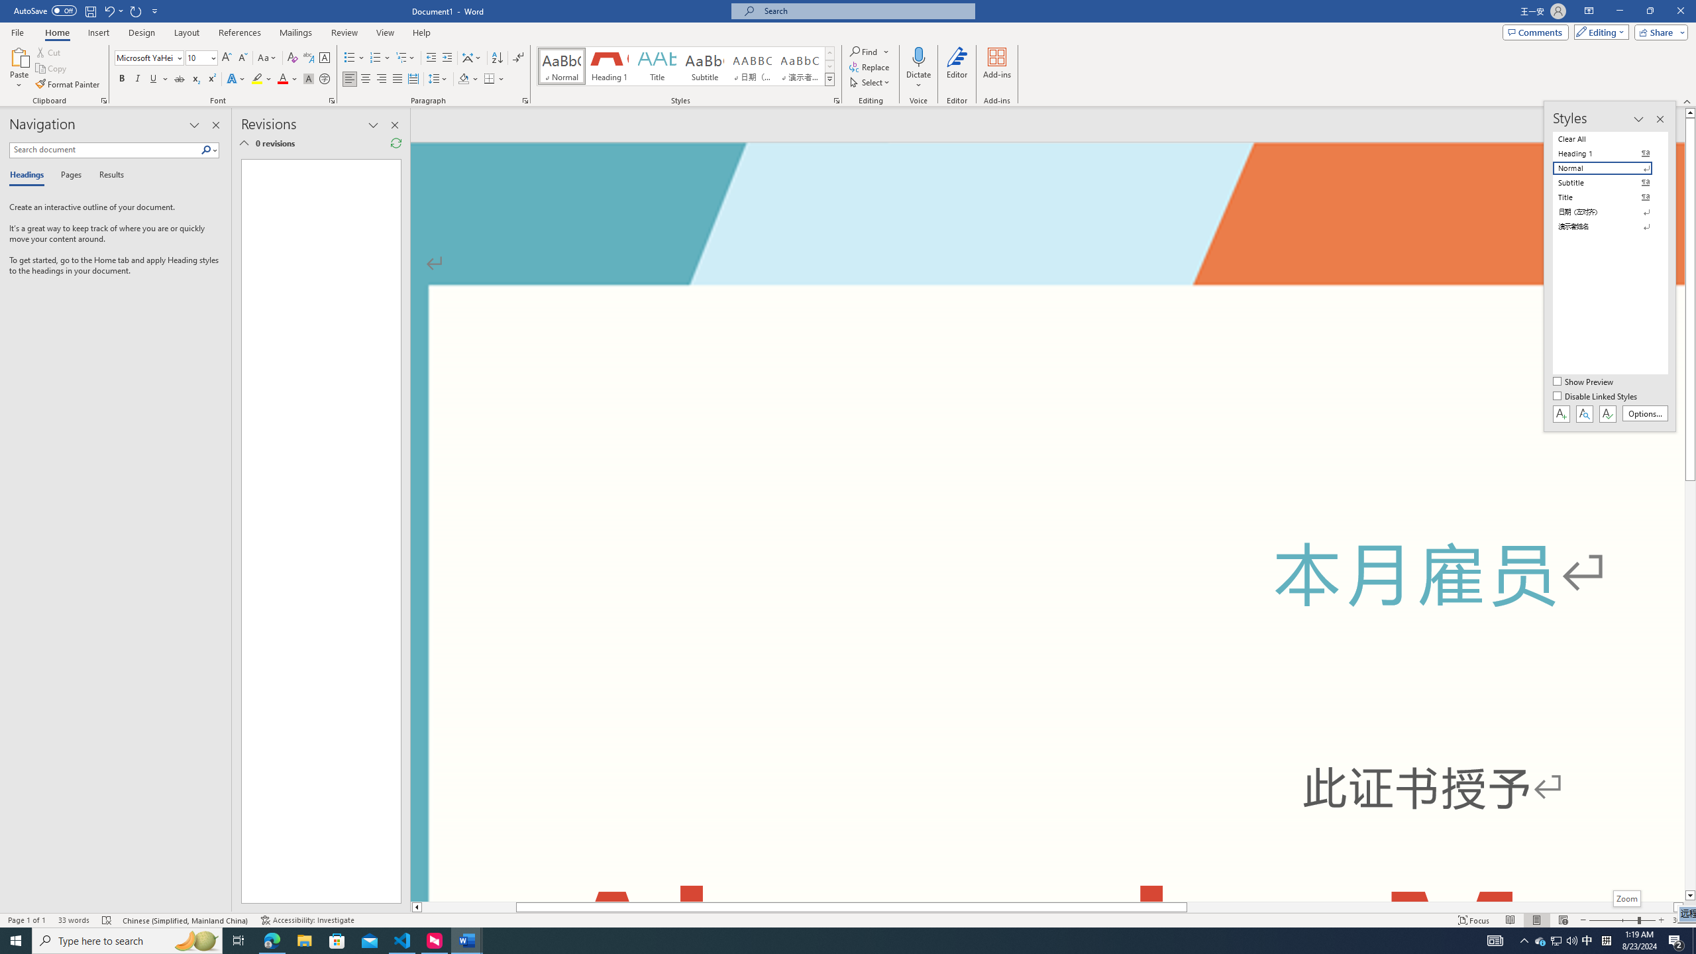 The height and width of the screenshot is (954, 1696). What do you see at coordinates (416, 907) in the screenshot?
I see `Column left` at bounding box center [416, 907].